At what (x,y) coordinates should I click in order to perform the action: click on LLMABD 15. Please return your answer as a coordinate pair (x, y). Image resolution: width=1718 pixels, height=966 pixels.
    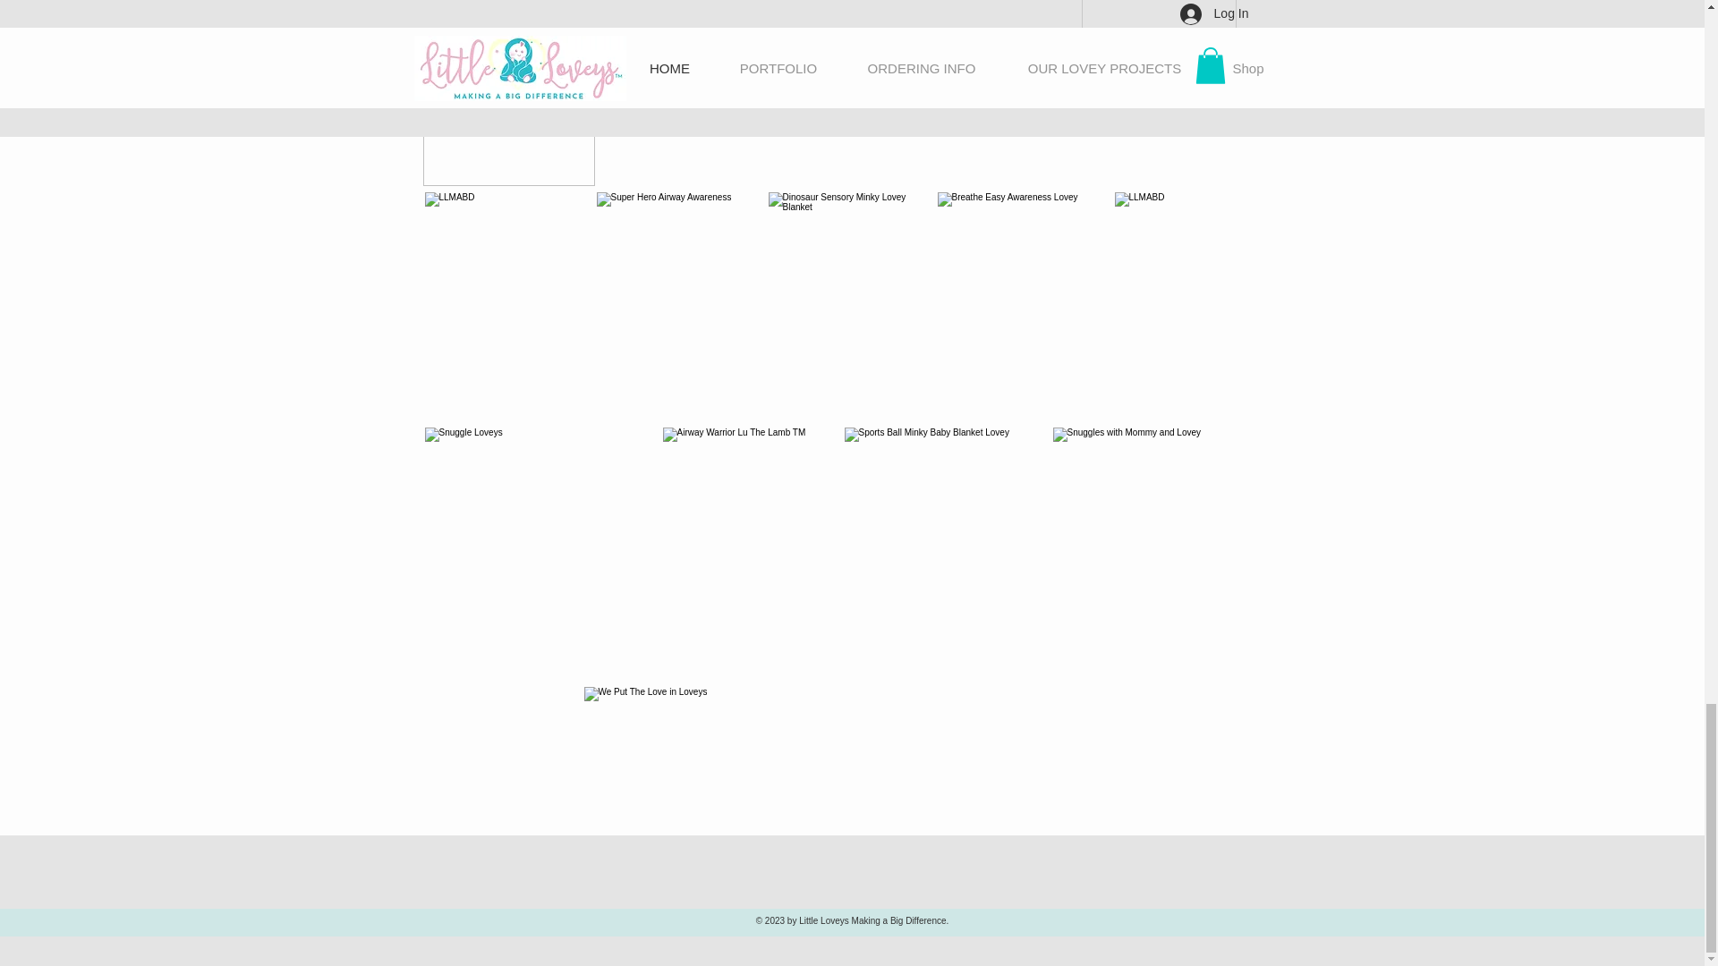
    Looking at the image, I should click on (508, 93).